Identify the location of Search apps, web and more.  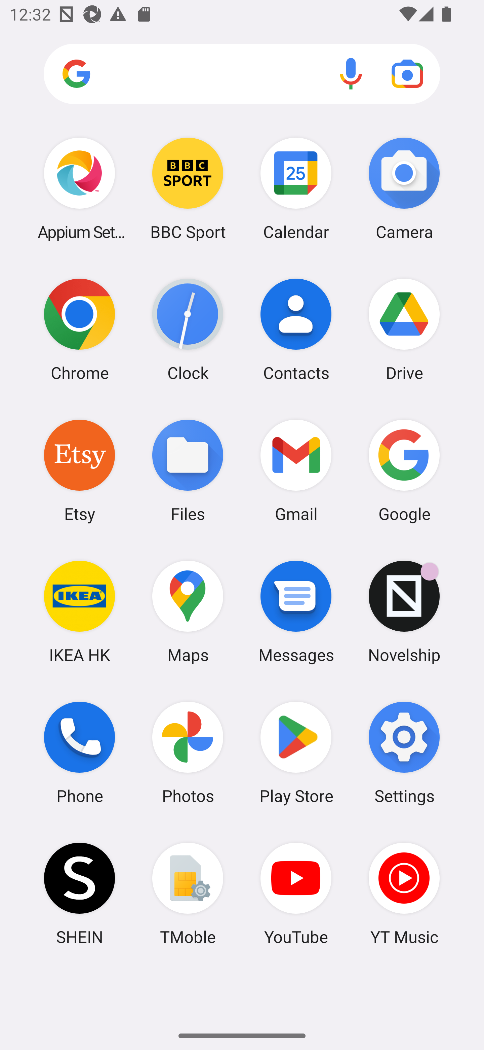
(242, 74).